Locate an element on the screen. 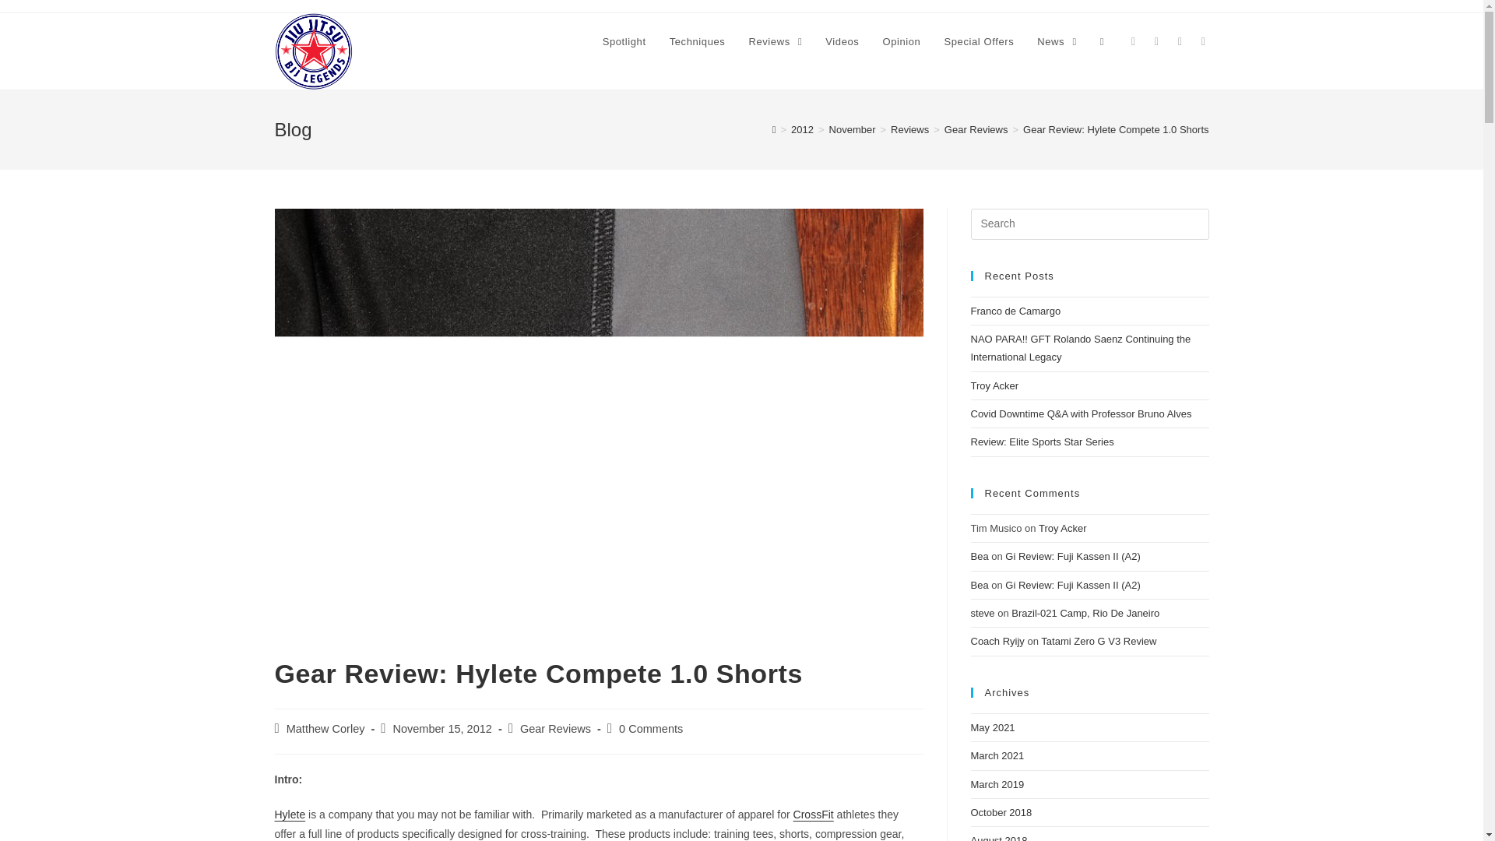 This screenshot has height=841, width=1495. Special Offers is located at coordinates (978, 42).